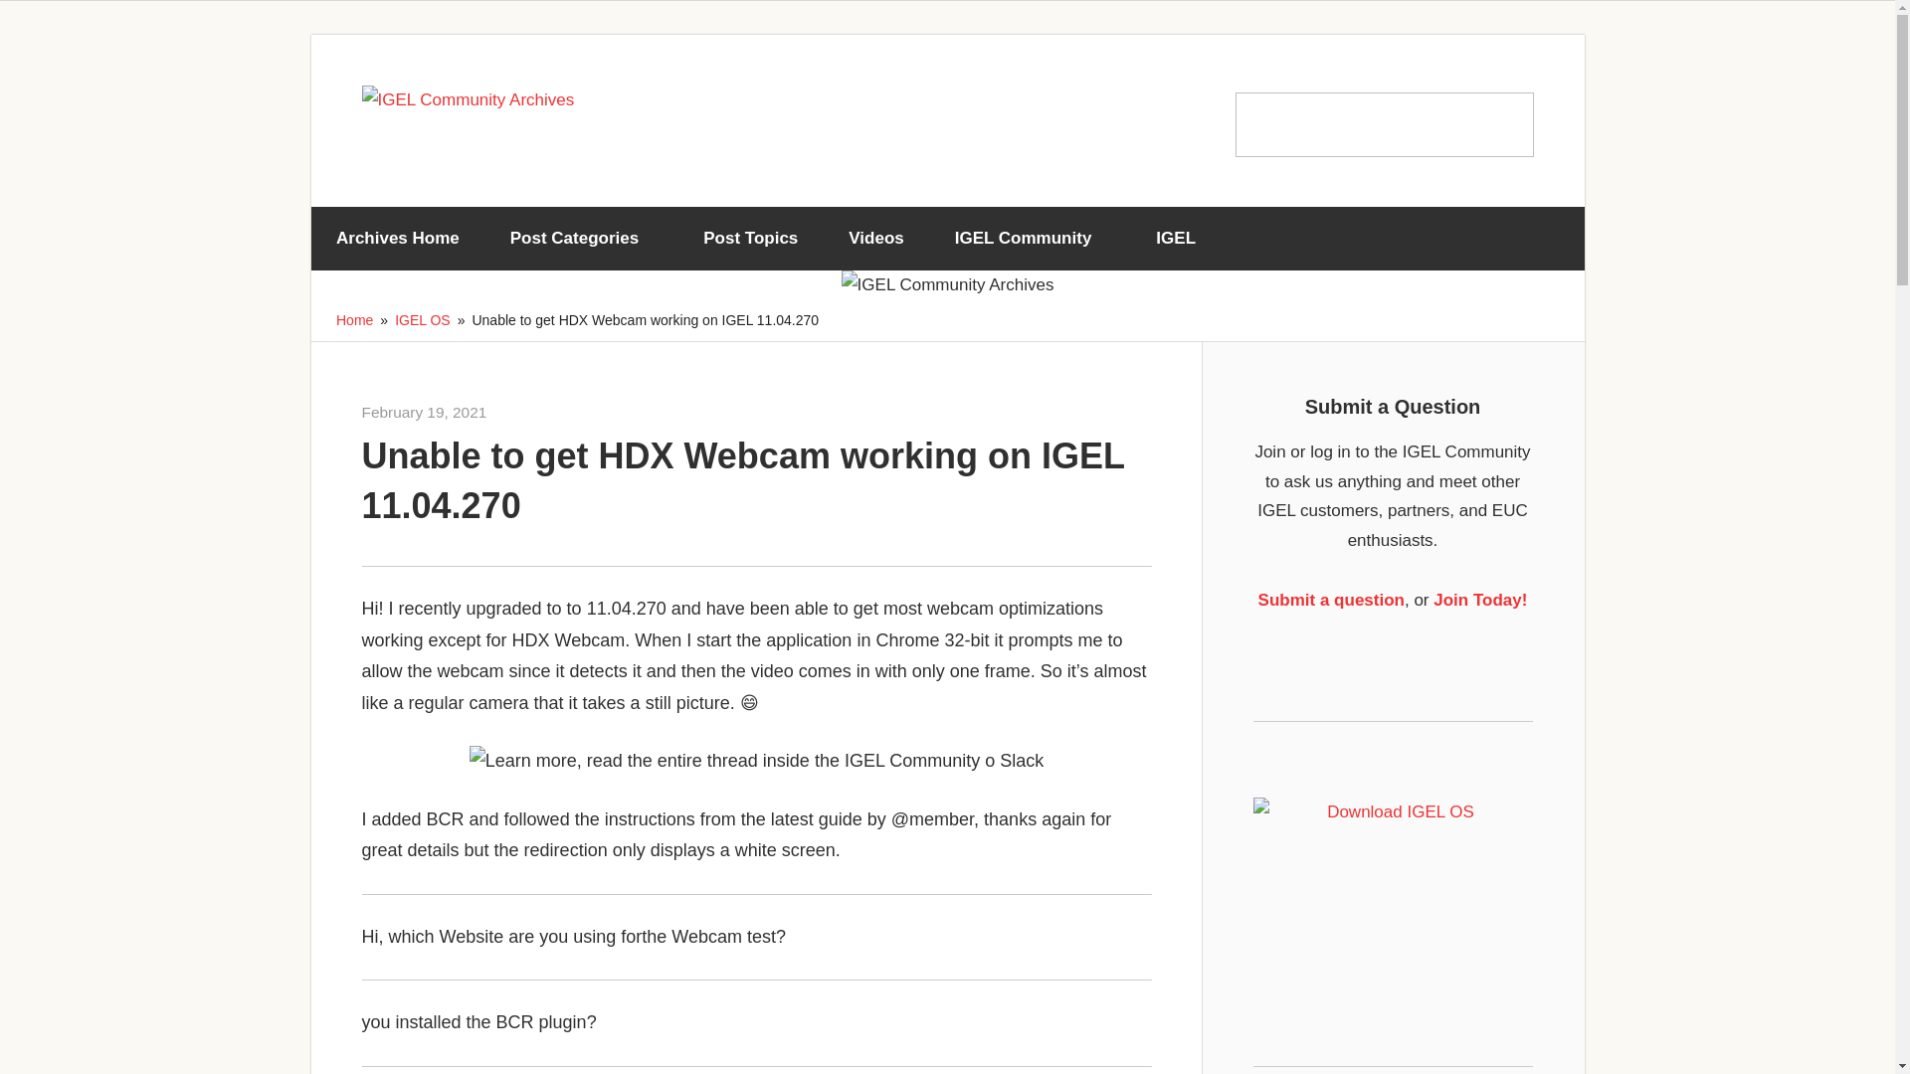 The height and width of the screenshot is (1074, 1910). What do you see at coordinates (423, 320) in the screenshot?
I see `IGEL OS` at bounding box center [423, 320].